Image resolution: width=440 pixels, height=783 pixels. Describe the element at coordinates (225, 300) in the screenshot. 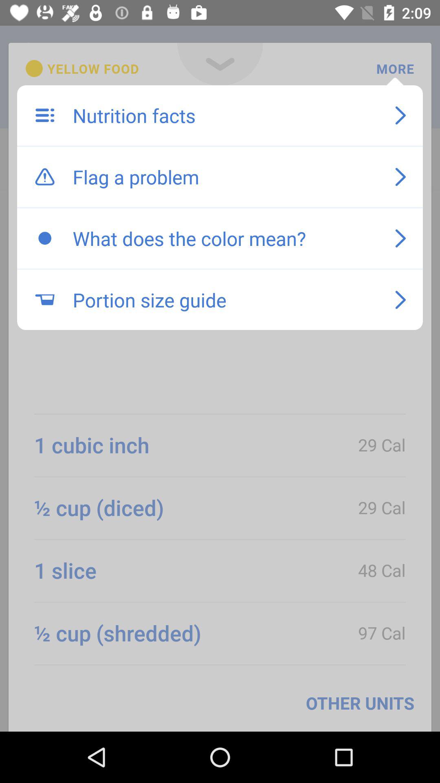

I see `jump until the portion size guide` at that location.